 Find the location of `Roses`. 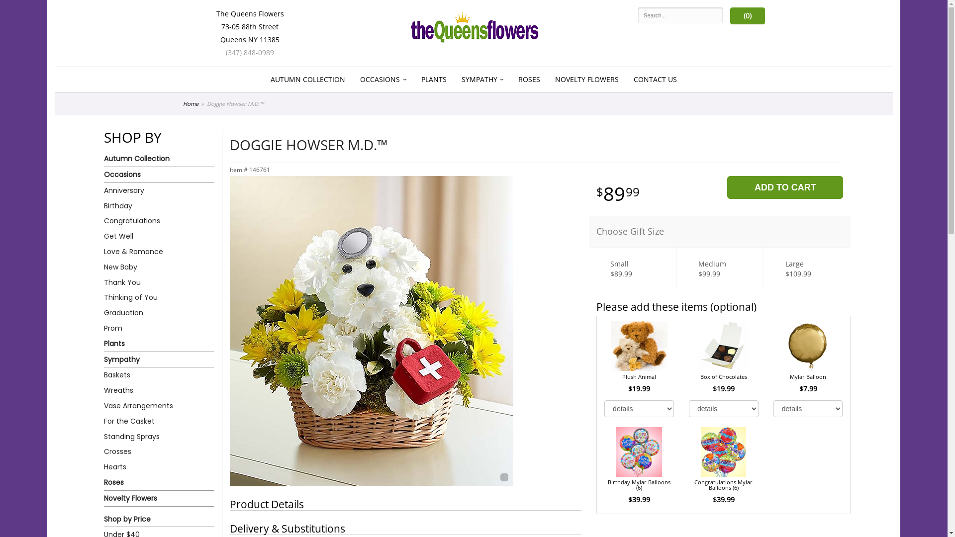

Roses is located at coordinates (159, 483).